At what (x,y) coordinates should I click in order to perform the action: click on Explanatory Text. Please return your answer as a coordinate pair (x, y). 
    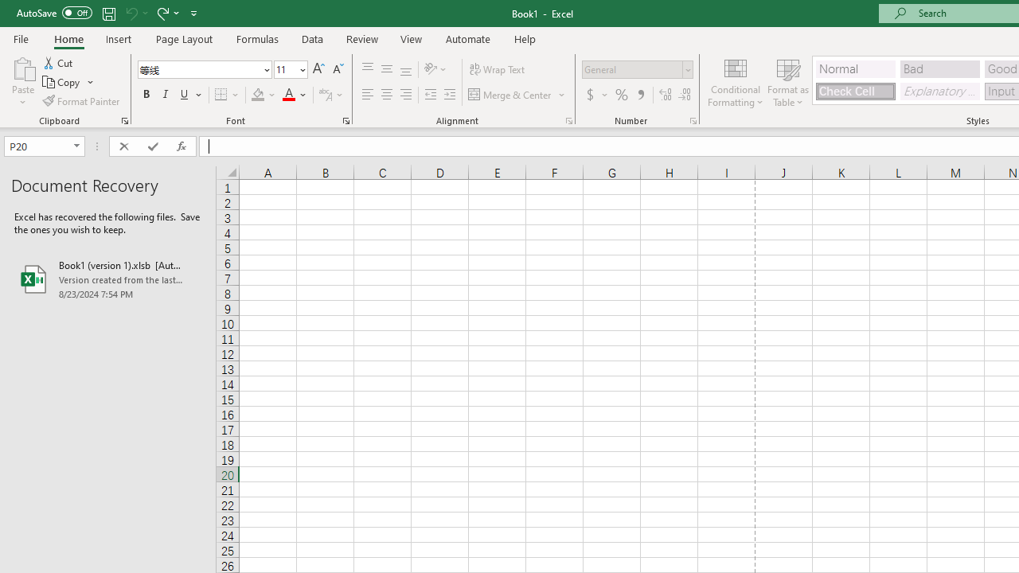
    Looking at the image, I should click on (939, 91).